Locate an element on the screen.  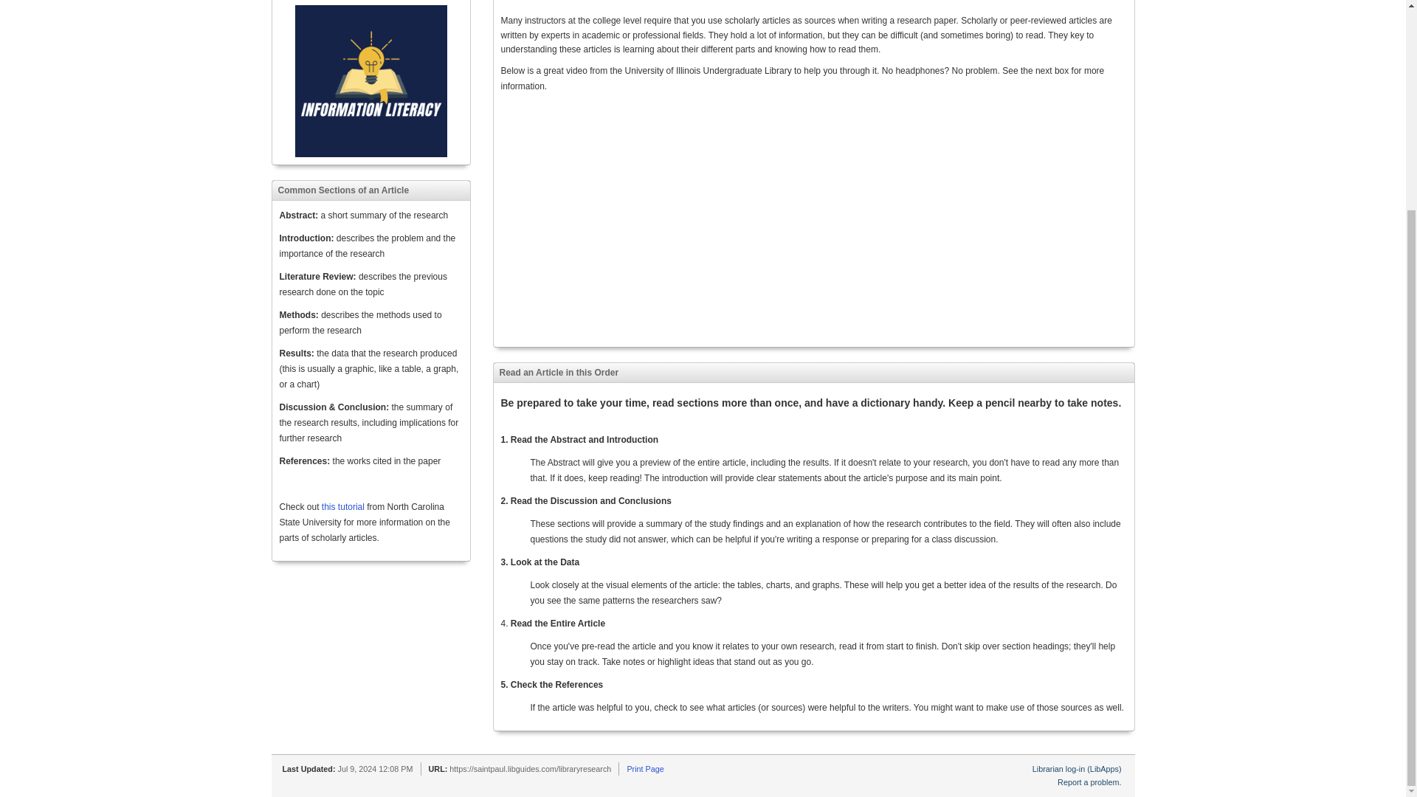
Report a problem. is located at coordinates (1089, 782).